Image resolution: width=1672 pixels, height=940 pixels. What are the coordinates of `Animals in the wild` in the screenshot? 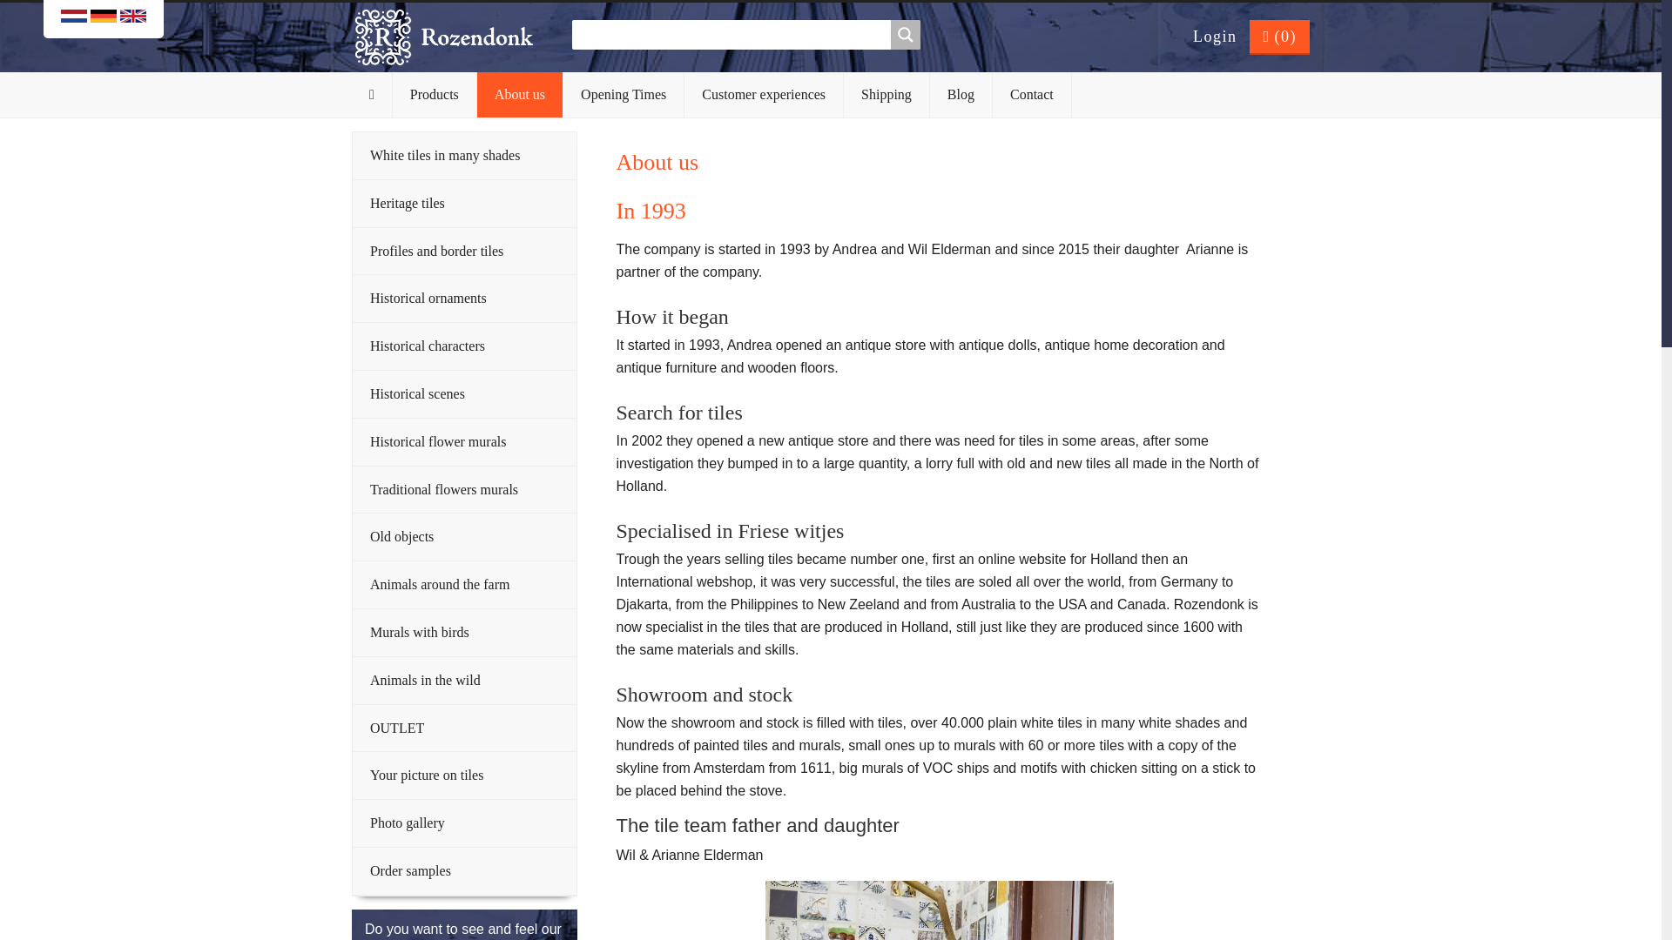 It's located at (465, 681).